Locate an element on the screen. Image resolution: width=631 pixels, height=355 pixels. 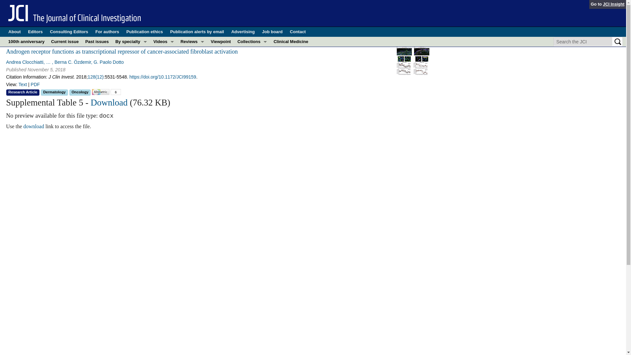
Contact is located at coordinates (297, 32).